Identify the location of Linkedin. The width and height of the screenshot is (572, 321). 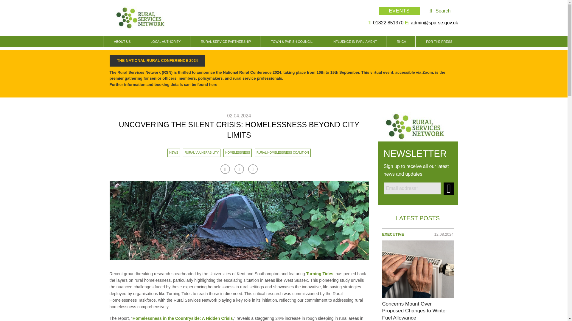
(253, 169).